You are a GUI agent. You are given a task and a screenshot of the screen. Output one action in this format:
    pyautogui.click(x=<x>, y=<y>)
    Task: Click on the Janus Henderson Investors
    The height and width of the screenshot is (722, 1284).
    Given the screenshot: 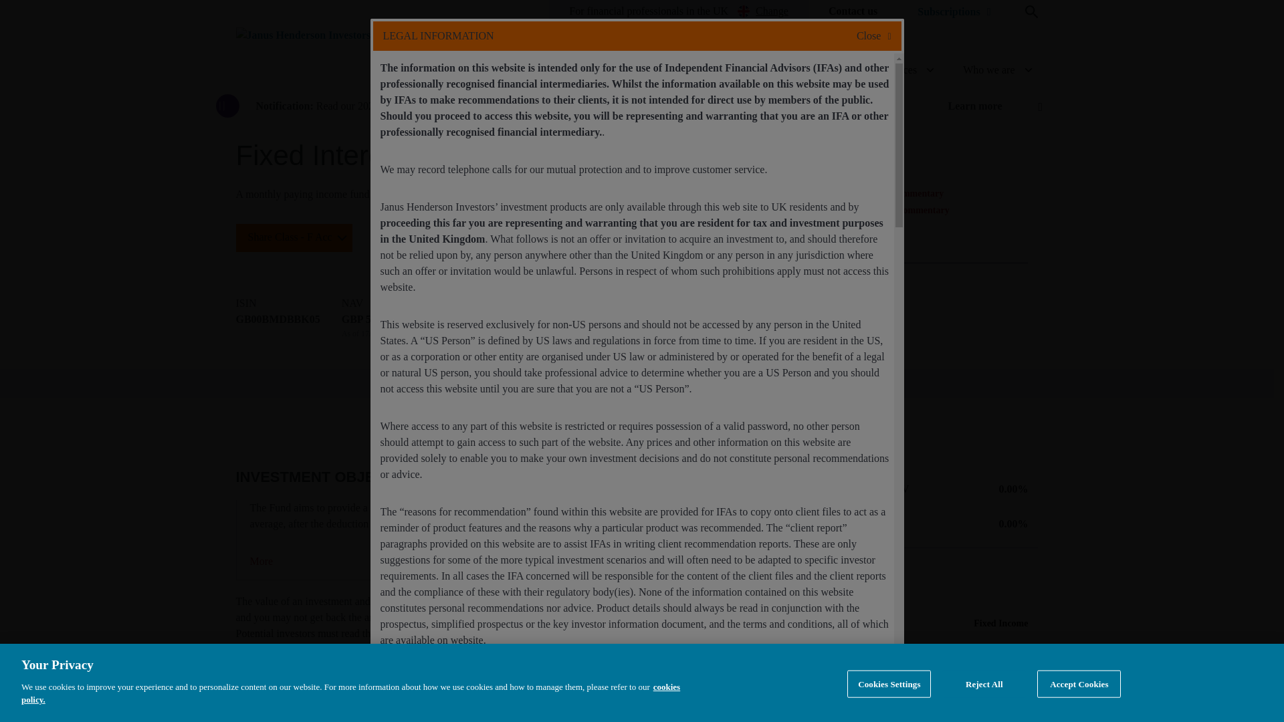 What is the action you would take?
    pyautogui.click(x=302, y=35)
    